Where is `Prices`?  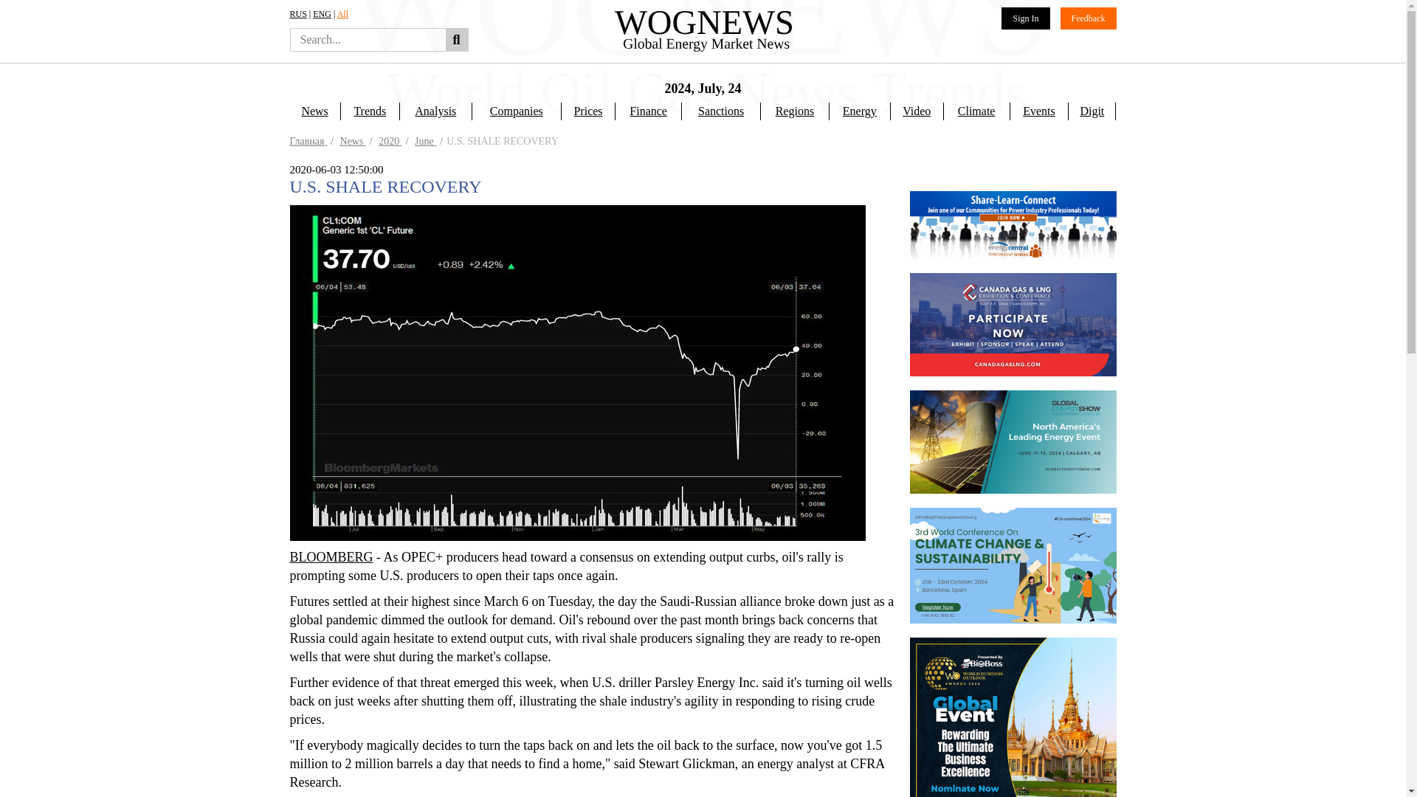 Prices is located at coordinates (587, 111).